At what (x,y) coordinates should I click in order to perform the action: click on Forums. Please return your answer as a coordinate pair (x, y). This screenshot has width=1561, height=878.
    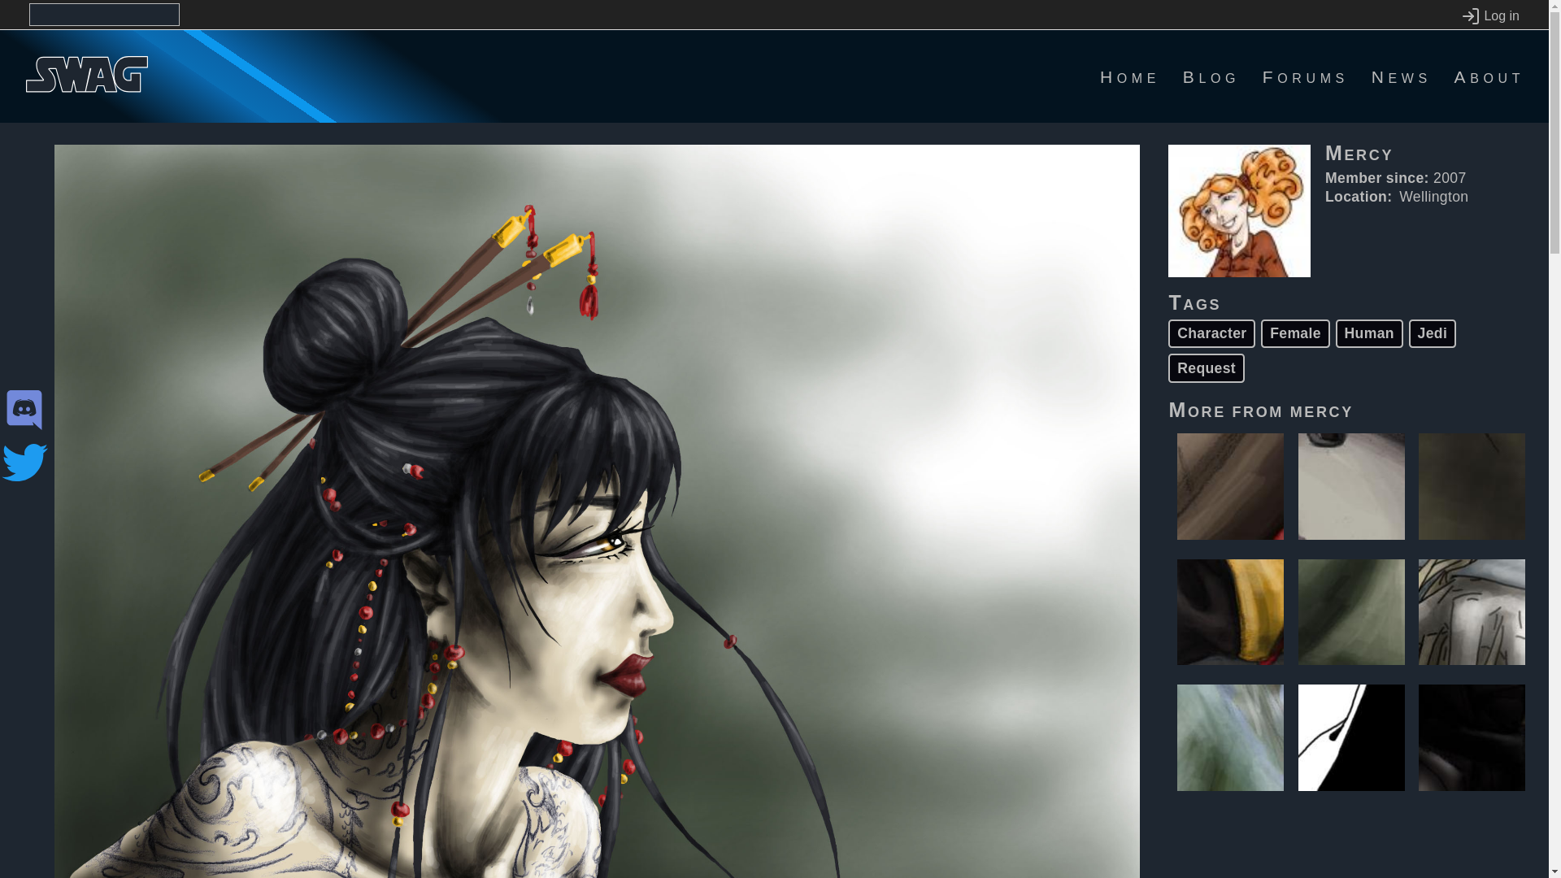
    Looking at the image, I should click on (1306, 76).